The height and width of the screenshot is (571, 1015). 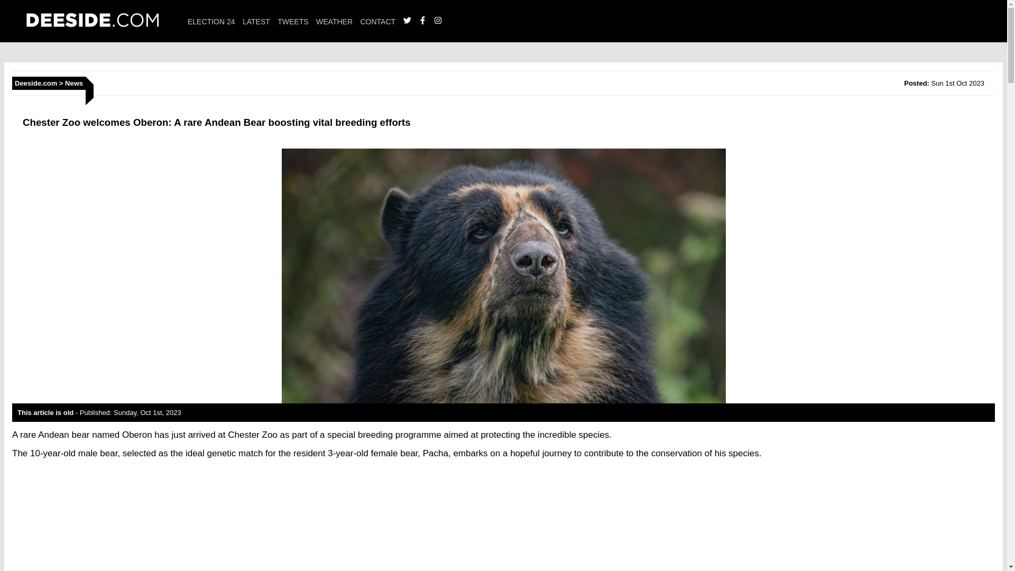 What do you see at coordinates (334, 21) in the screenshot?
I see `WEATHER` at bounding box center [334, 21].